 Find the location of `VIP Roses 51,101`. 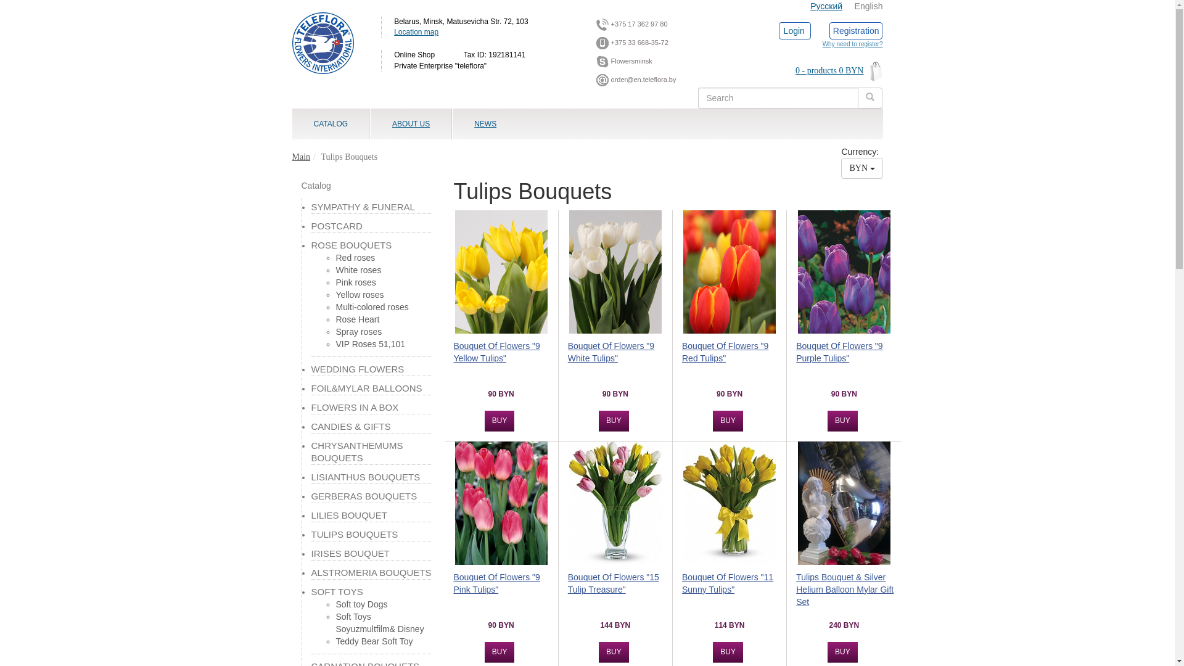

VIP Roses 51,101 is located at coordinates (370, 344).